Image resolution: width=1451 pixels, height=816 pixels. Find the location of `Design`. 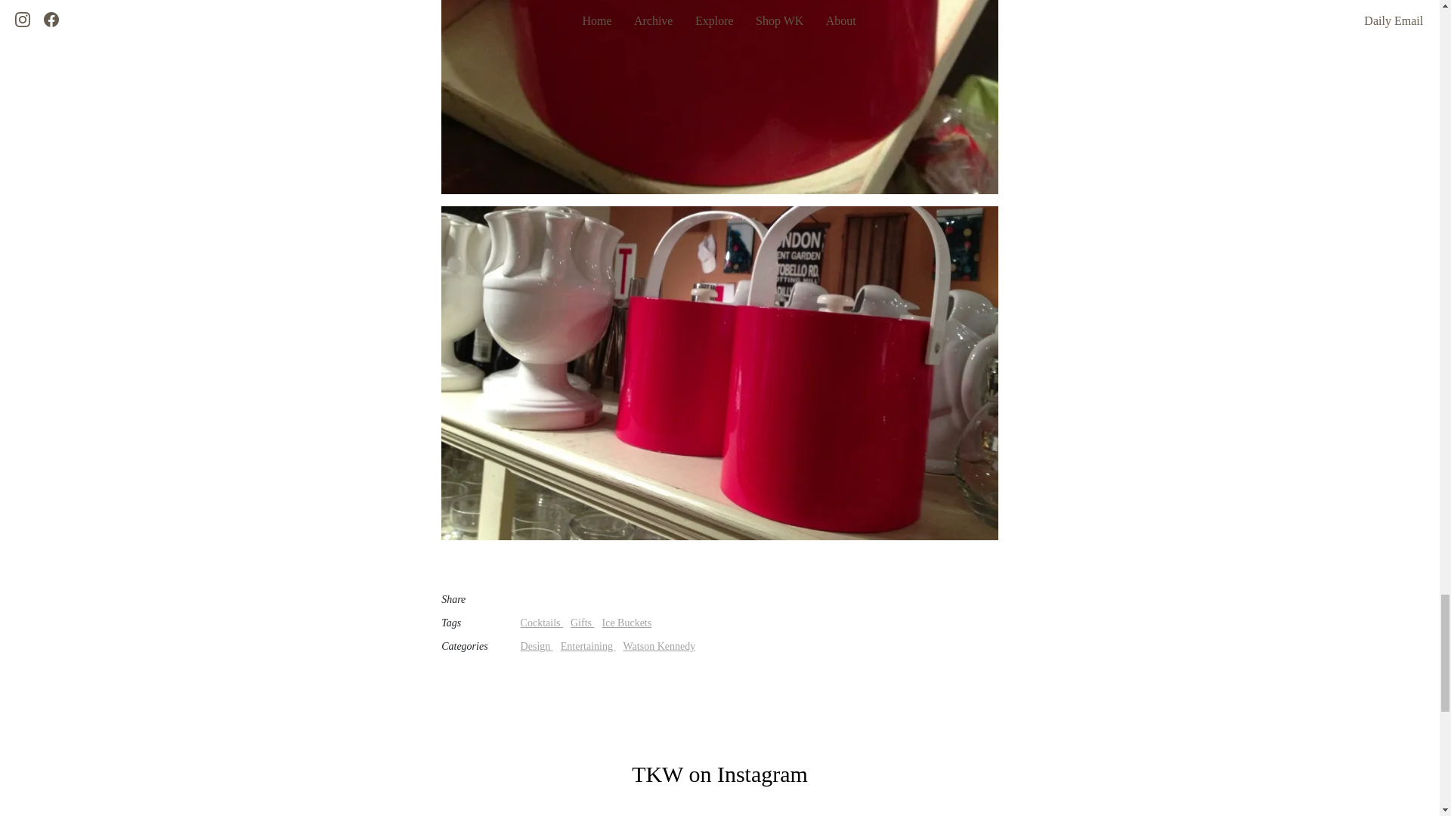

Design is located at coordinates (537, 645).